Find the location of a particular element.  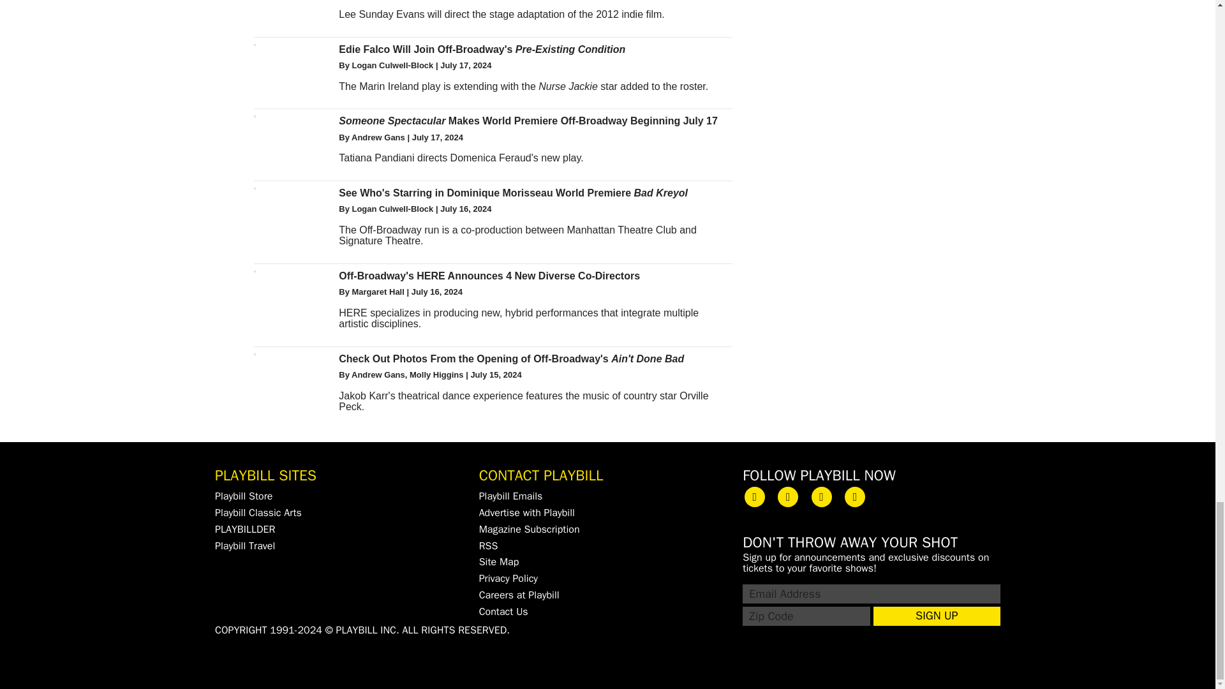

Sign Up is located at coordinates (937, 616).